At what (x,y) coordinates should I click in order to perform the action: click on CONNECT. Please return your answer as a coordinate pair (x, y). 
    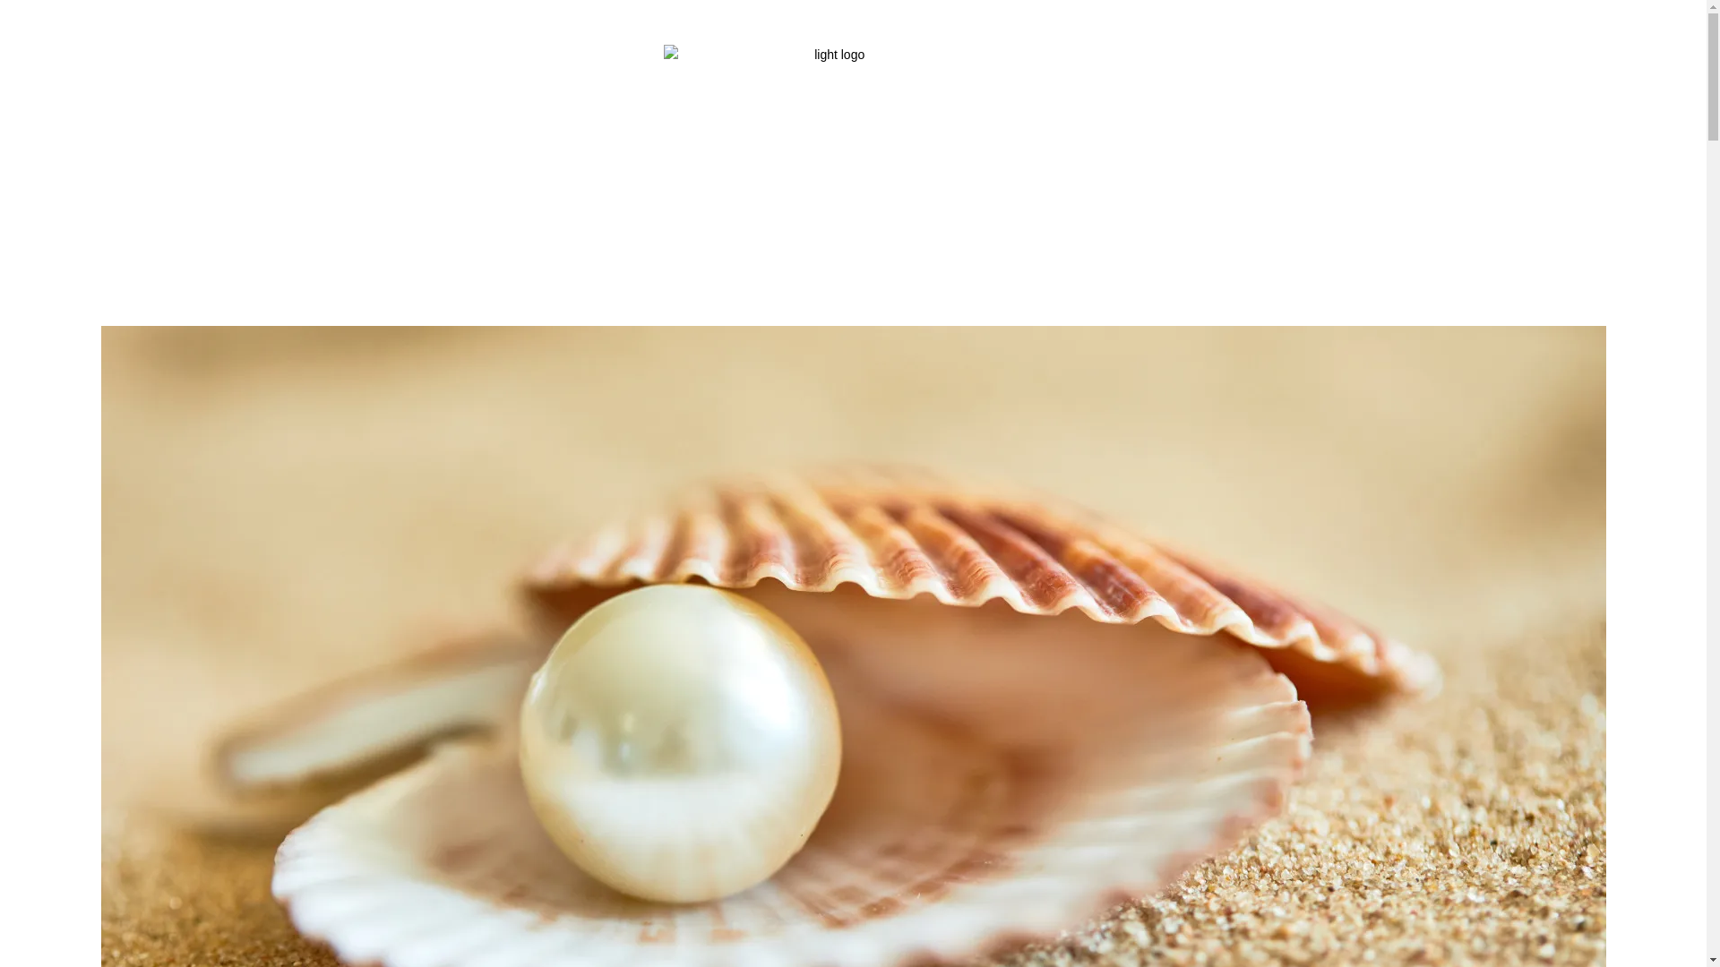
    Looking at the image, I should click on (1343, 256).